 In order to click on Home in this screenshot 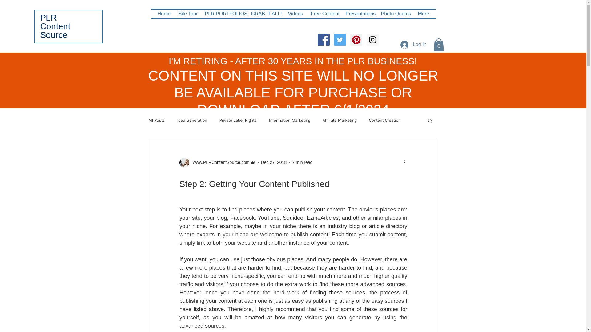, I will do `click(164, 14)`.